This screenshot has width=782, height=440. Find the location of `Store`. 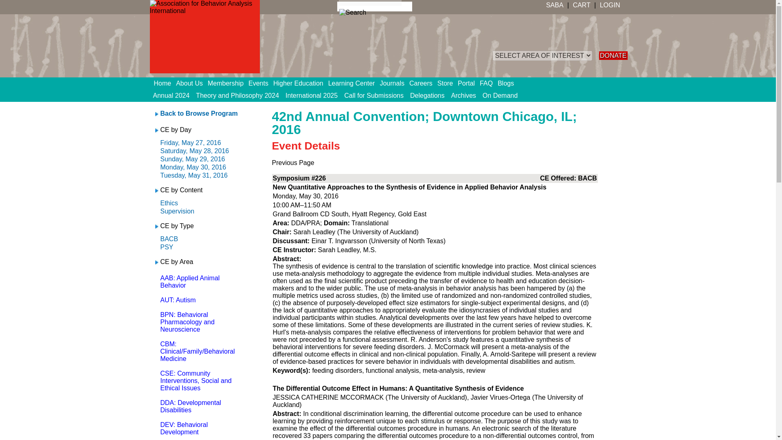

Store is located at coordinates (447, 84).